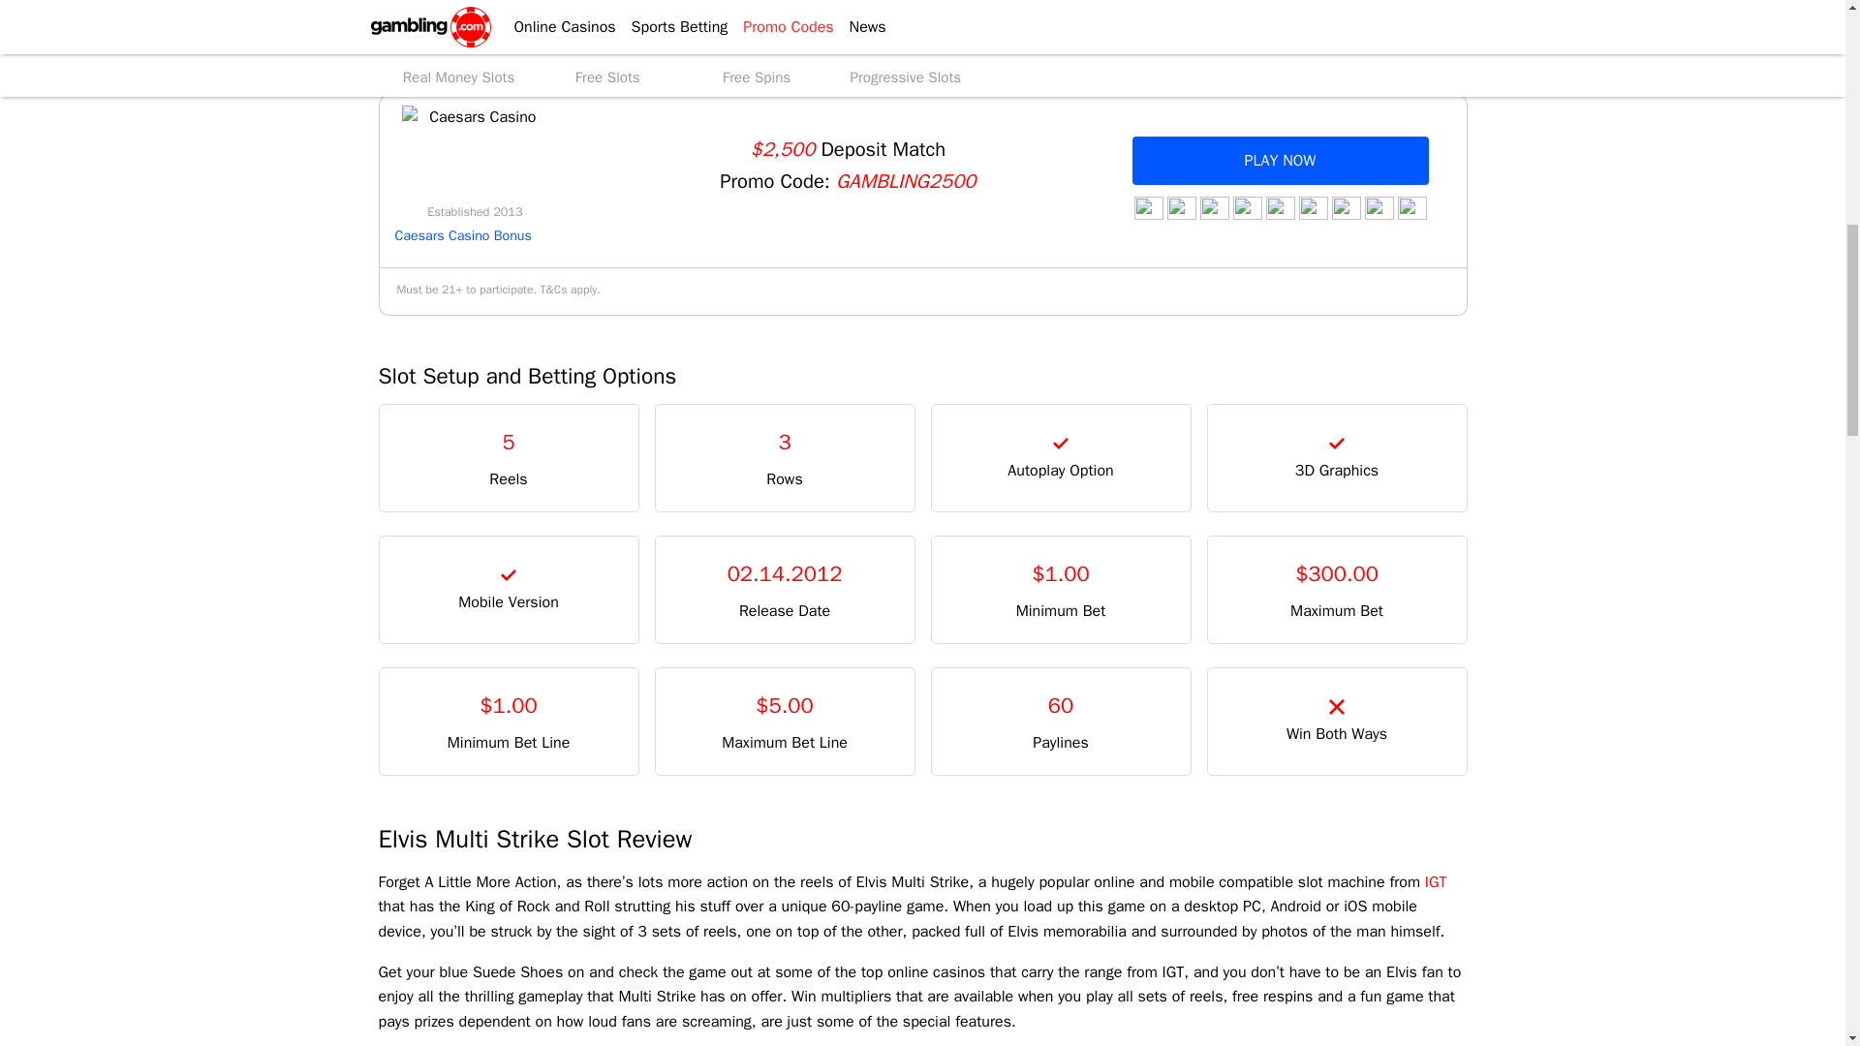  Describe the element at coordinates (1180, 207) in the screenshot. I see `MasterCard` at that location.